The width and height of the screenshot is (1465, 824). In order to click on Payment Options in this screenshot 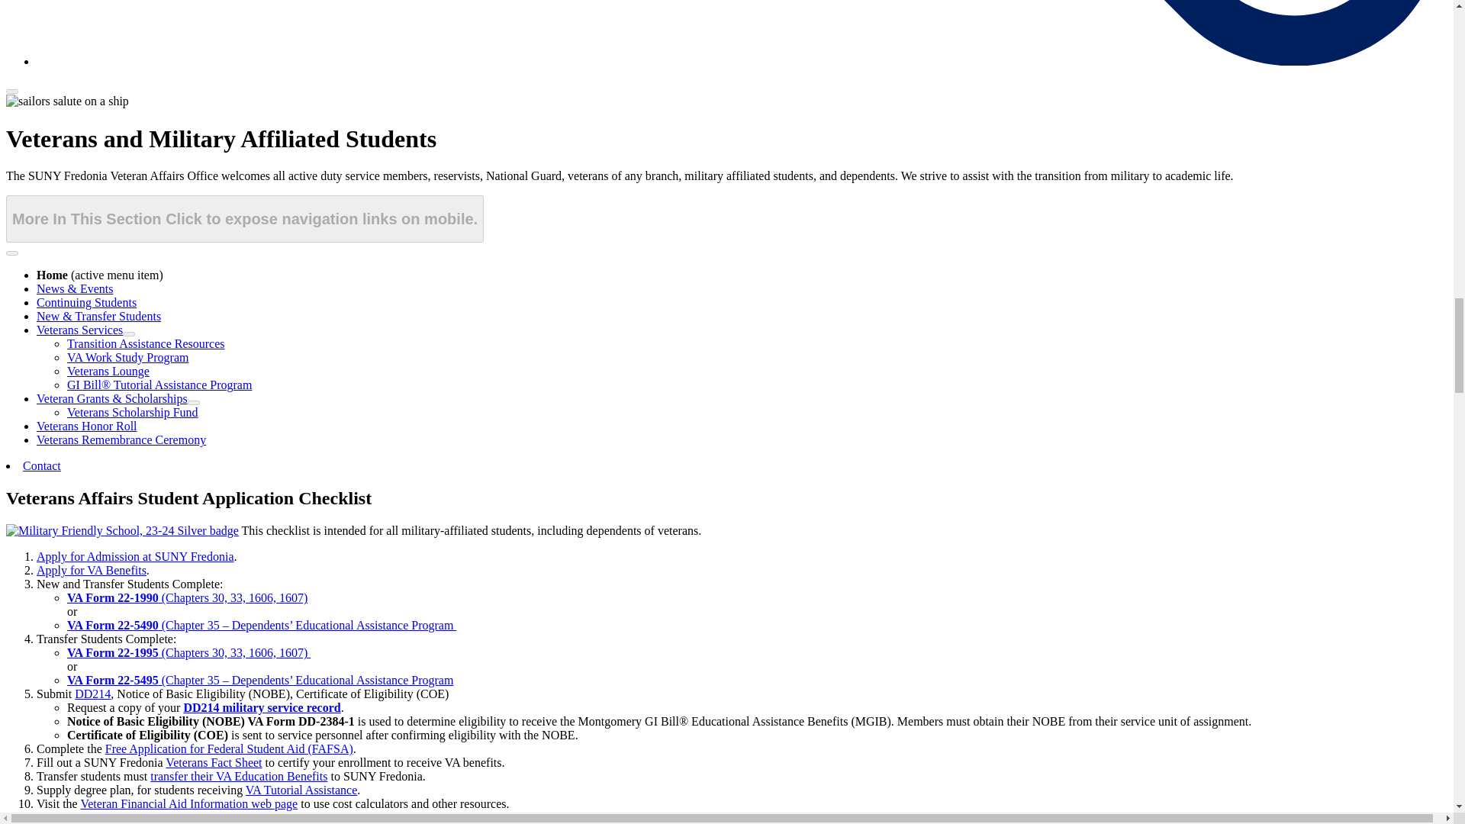, I will do `click(160, 817)`.